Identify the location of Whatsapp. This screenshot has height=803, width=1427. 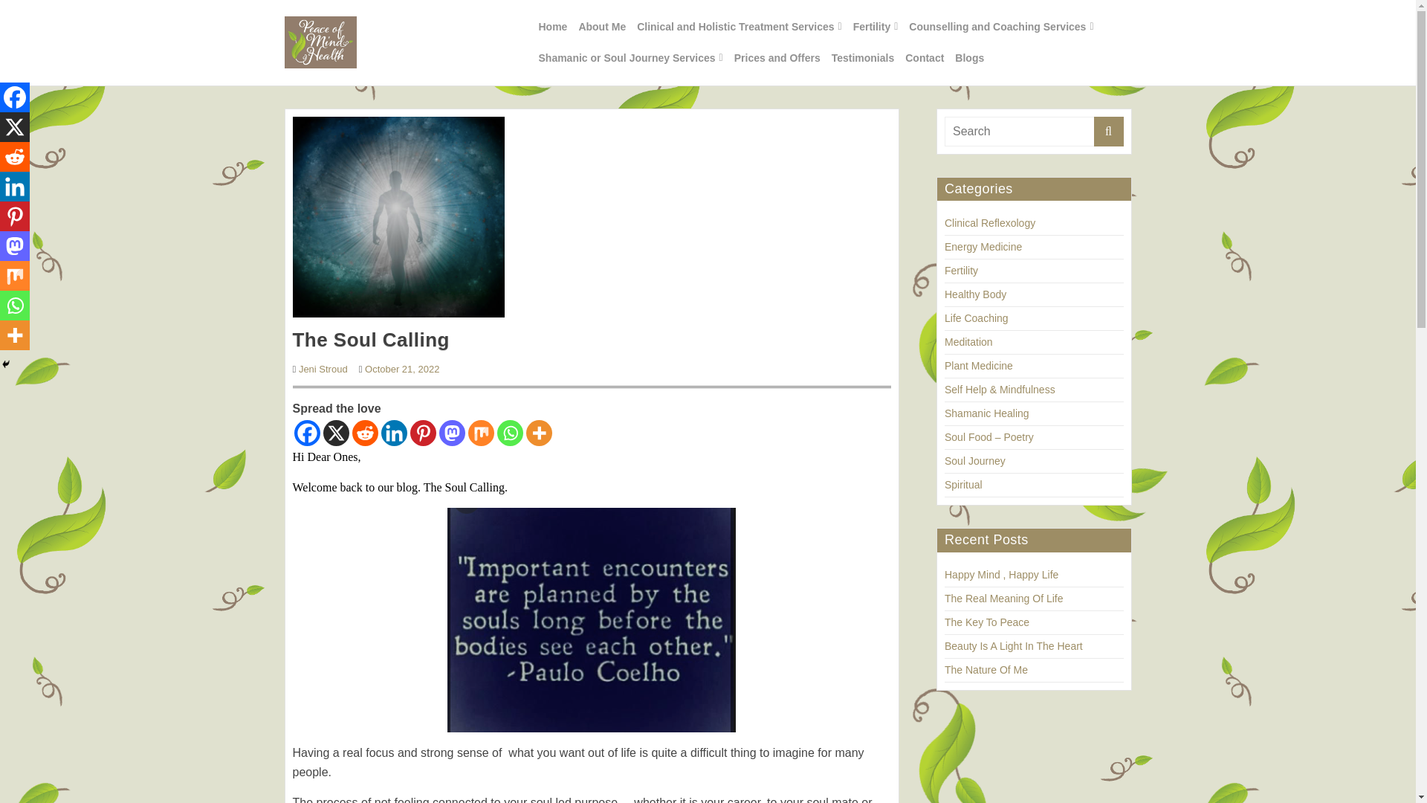
(509, 433).